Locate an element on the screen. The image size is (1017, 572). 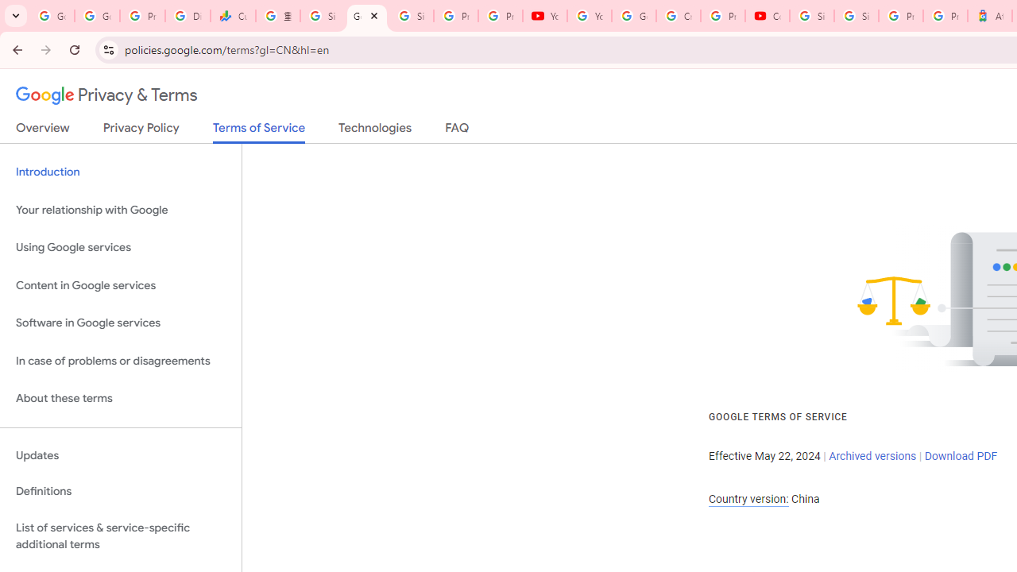
Updates is located at coordinates (121, 455).